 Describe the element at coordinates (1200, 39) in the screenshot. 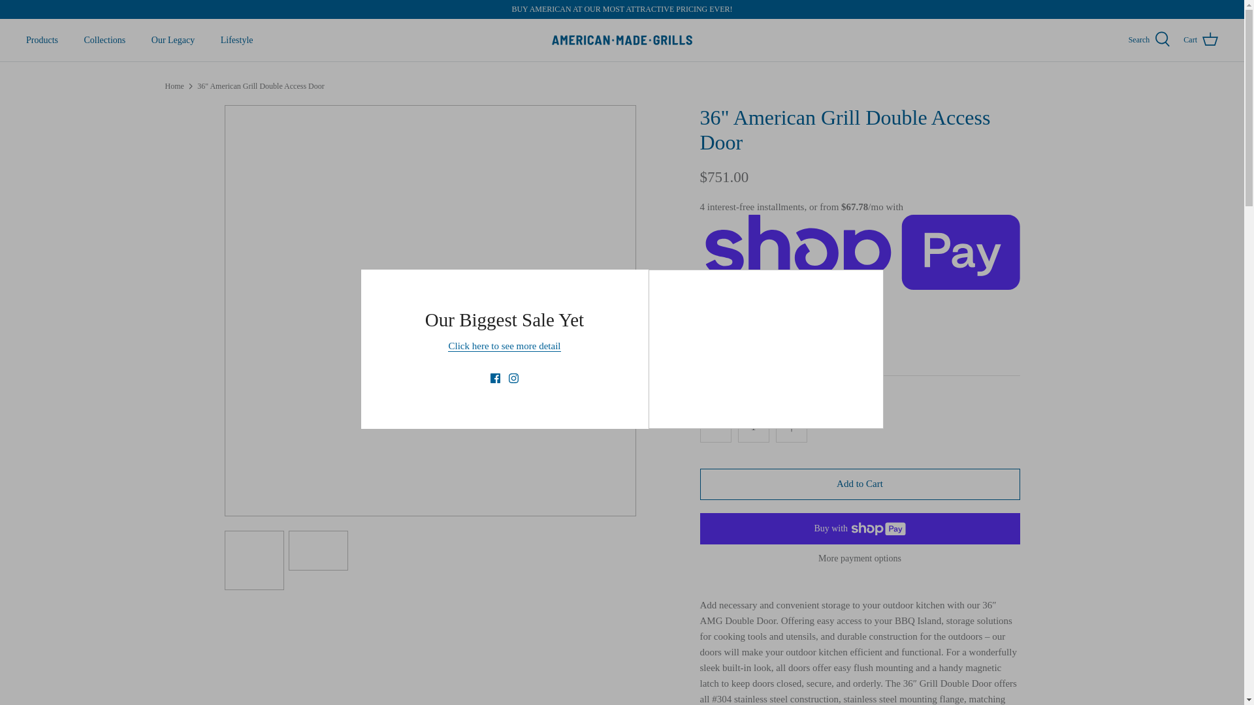

I see `Cart` at that location.